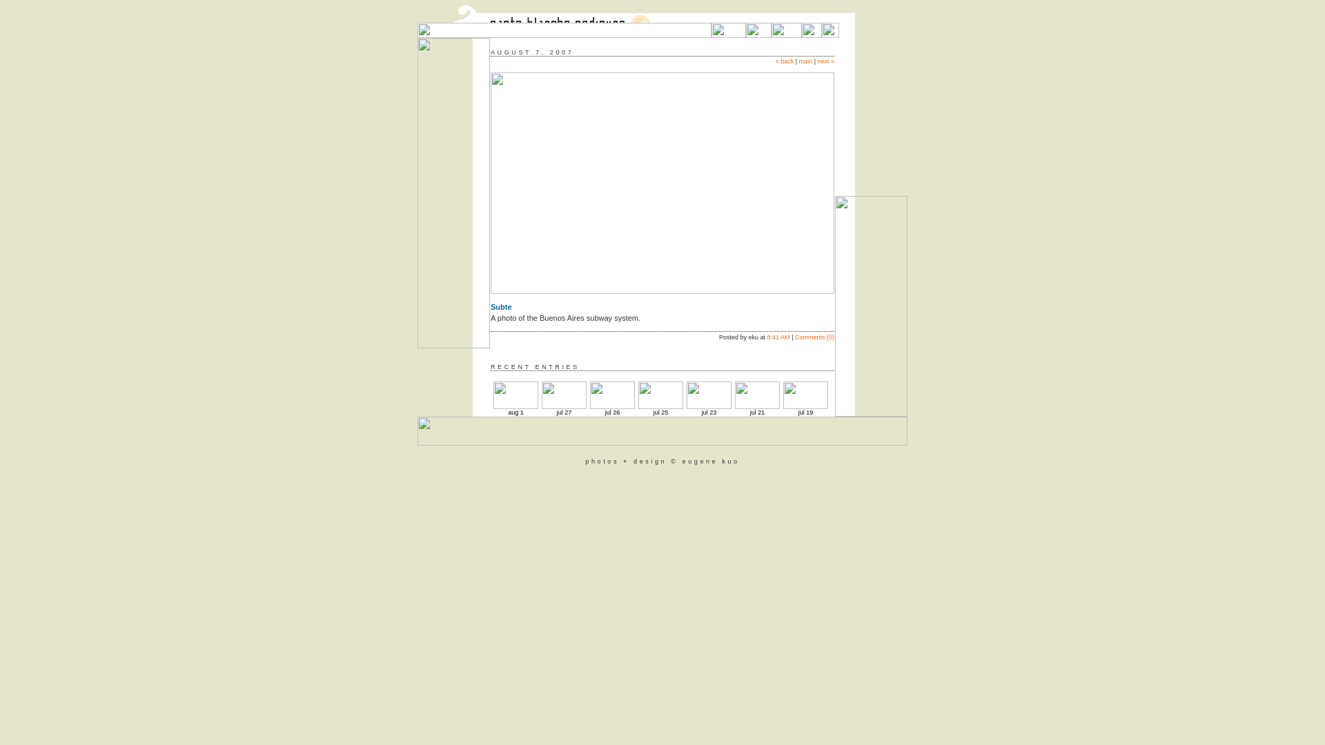  I want to click on main, so click(806, 61).